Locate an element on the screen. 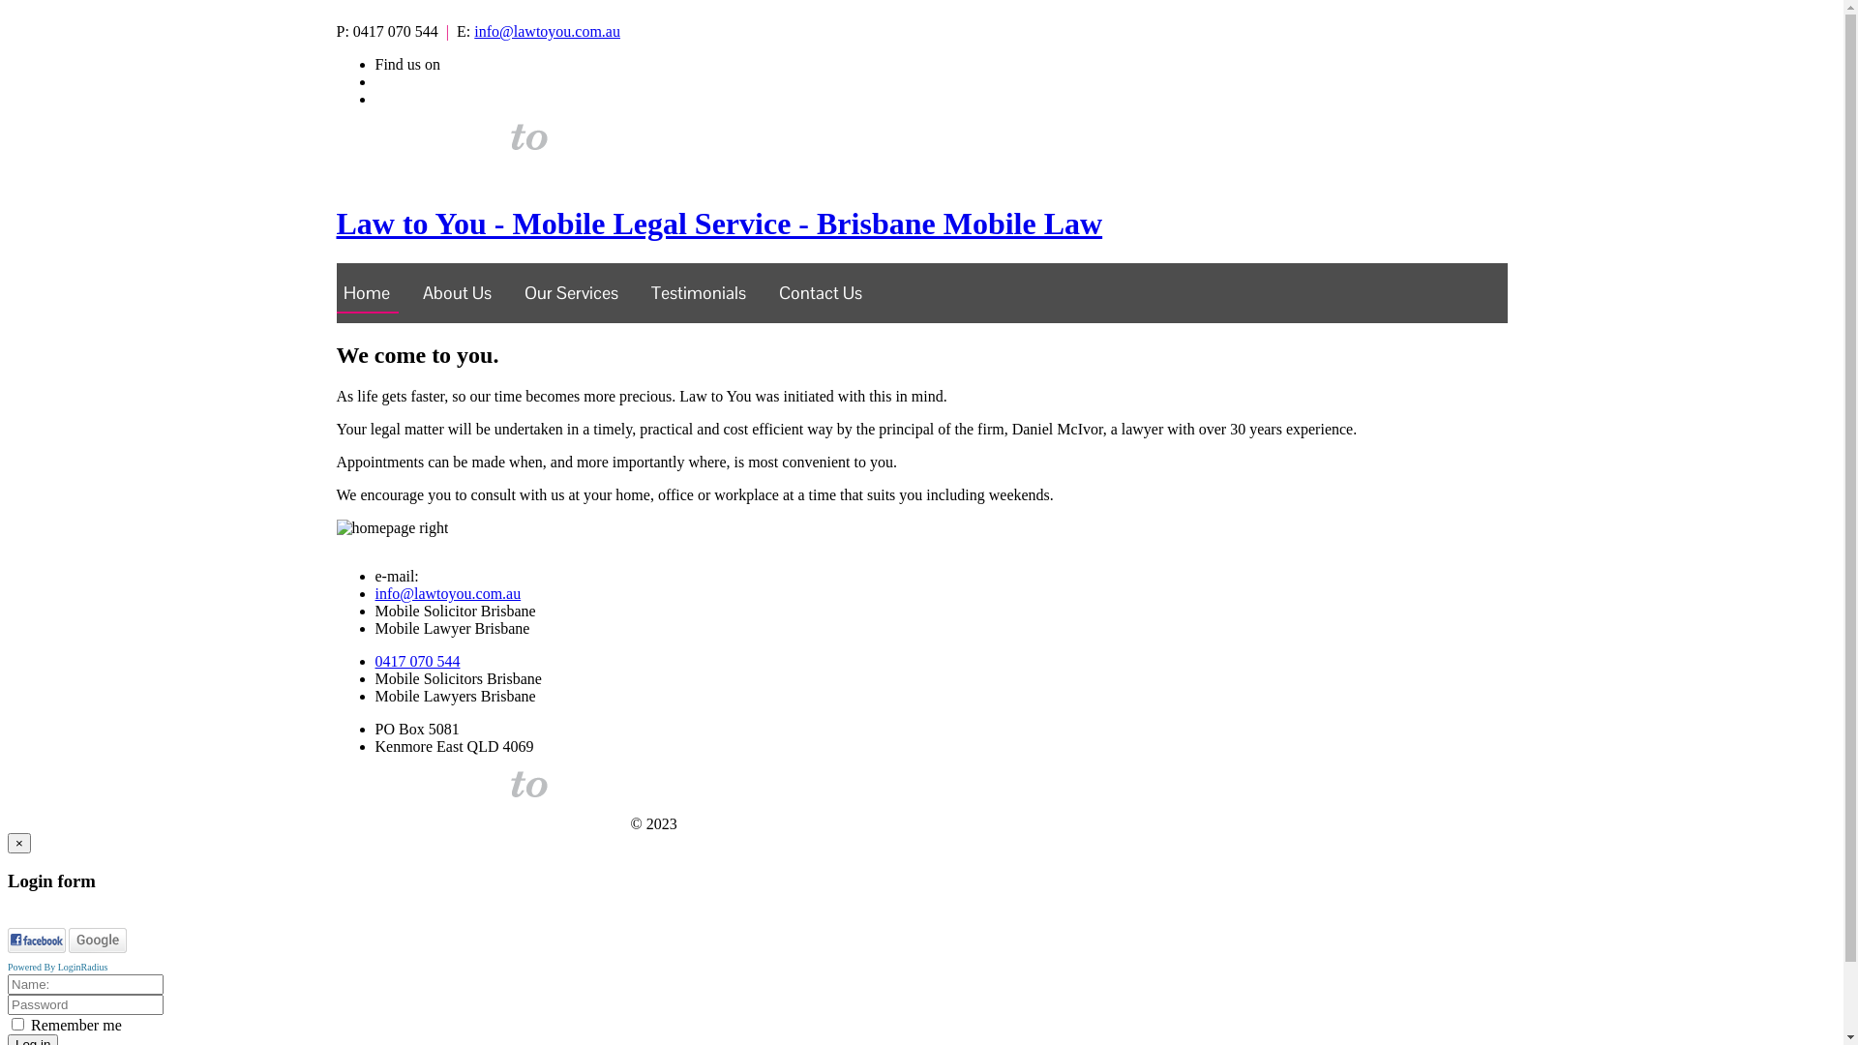 Image resolution: width=1858 pixels, height=1045 pixels. 0417 070 544 is located at coordinates (418, 662).